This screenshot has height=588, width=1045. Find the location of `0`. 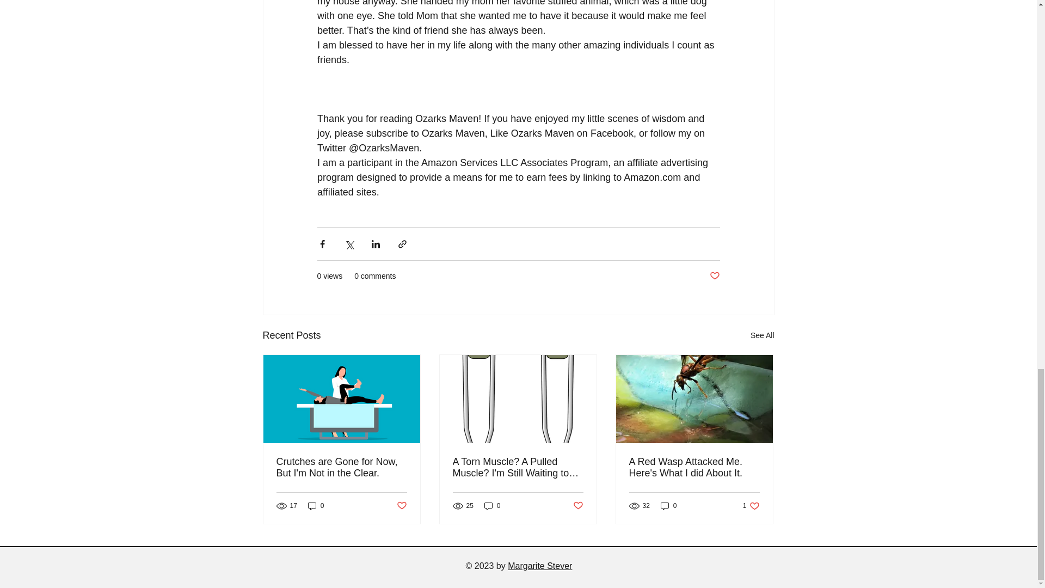

0 is located at coordinates (694, 468).